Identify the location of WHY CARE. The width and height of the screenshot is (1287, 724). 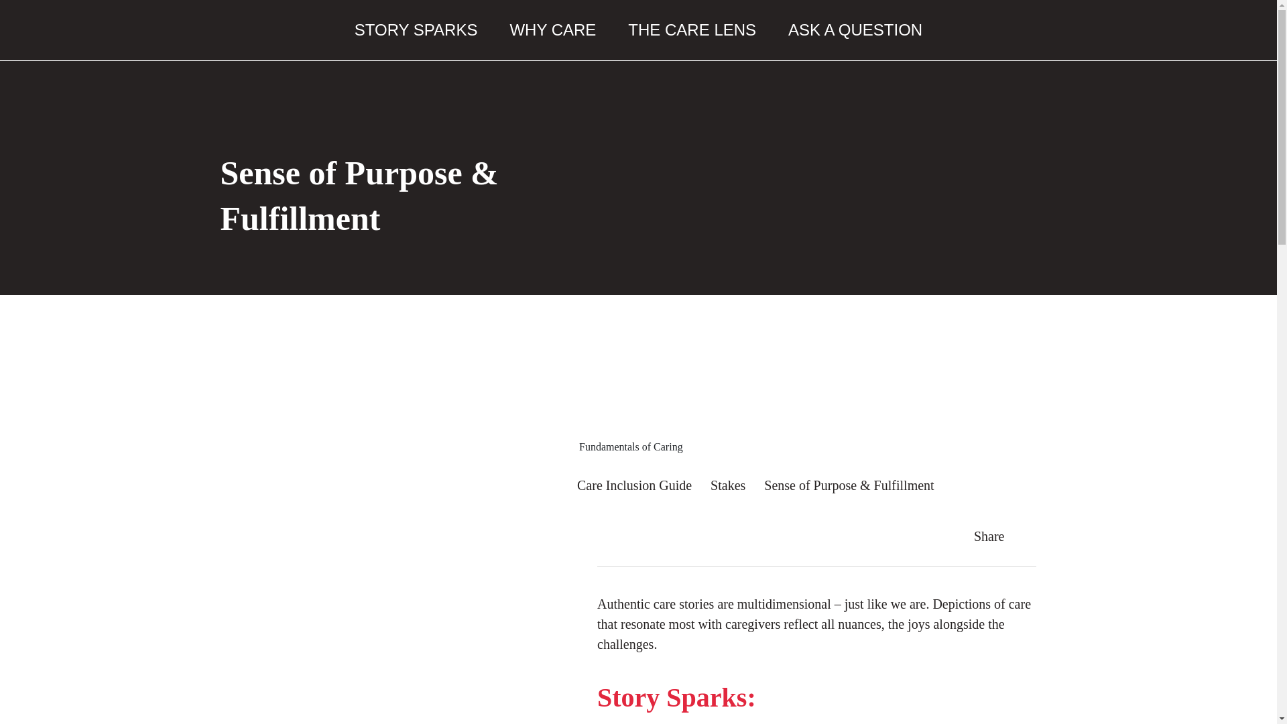
(552, 29).